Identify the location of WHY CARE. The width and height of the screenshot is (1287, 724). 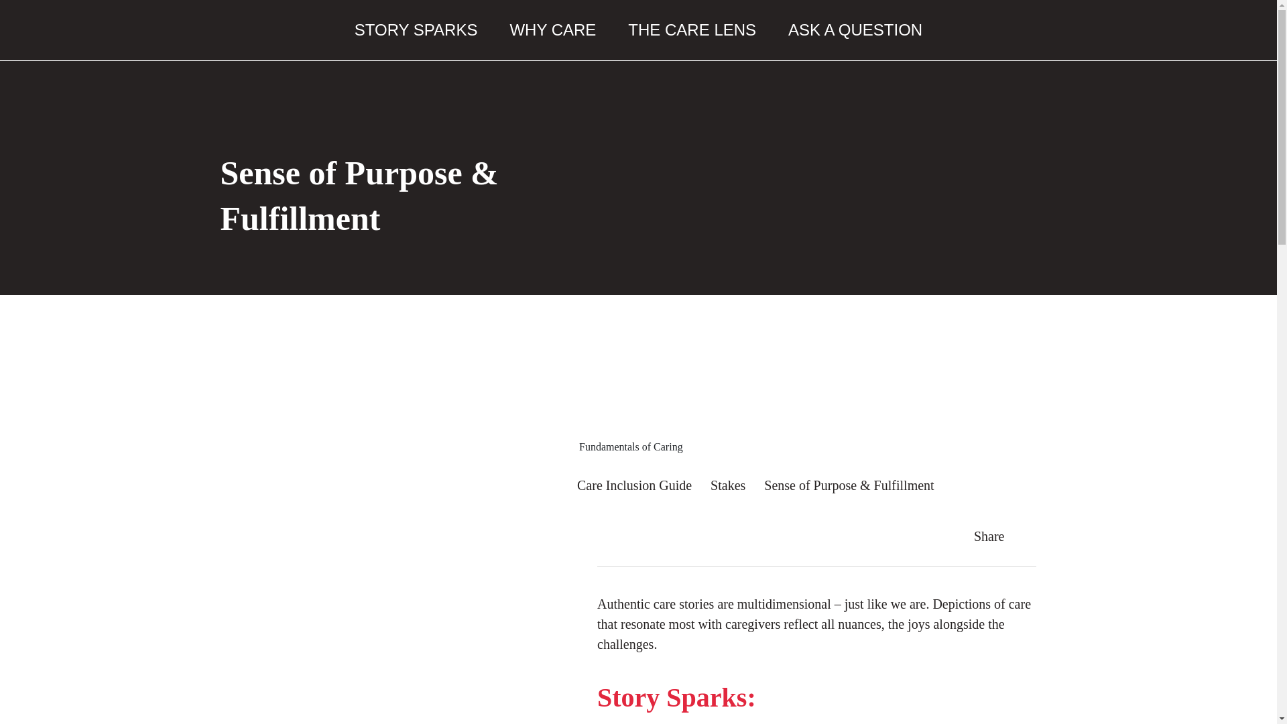
(552, 29).